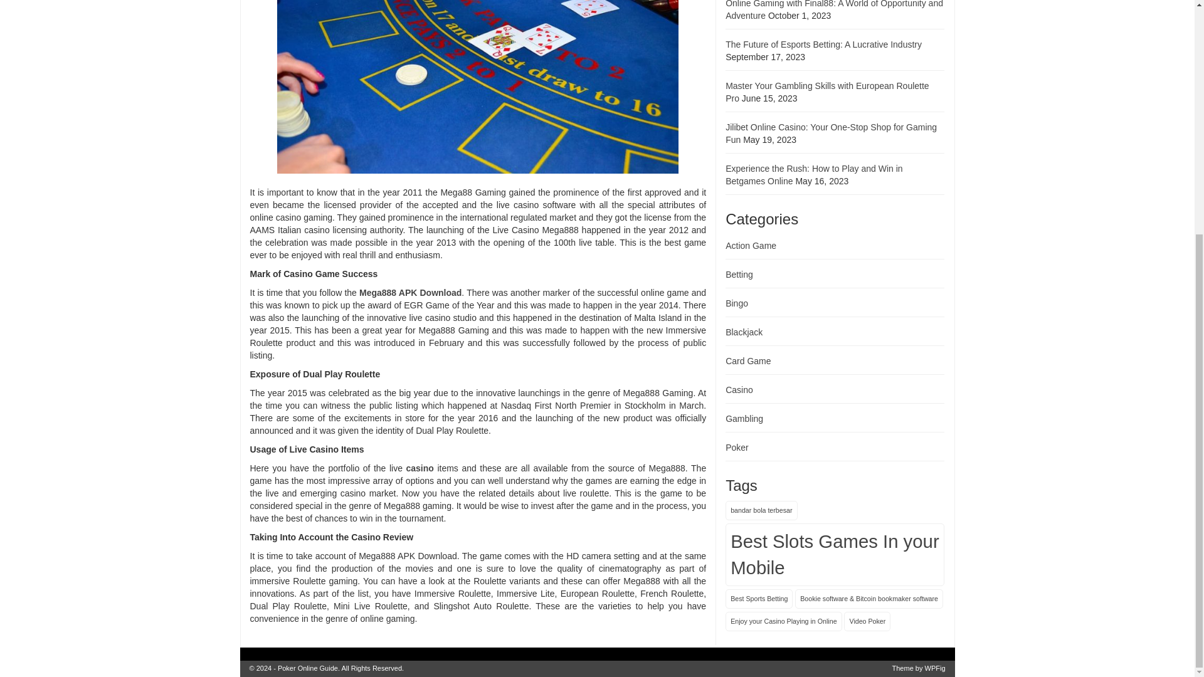 Image resolution: width=1204 pixels, height=677 pixels. I want to click on Experience the Rush: How to Play and Win in Betgames Online, so click(814, 175).